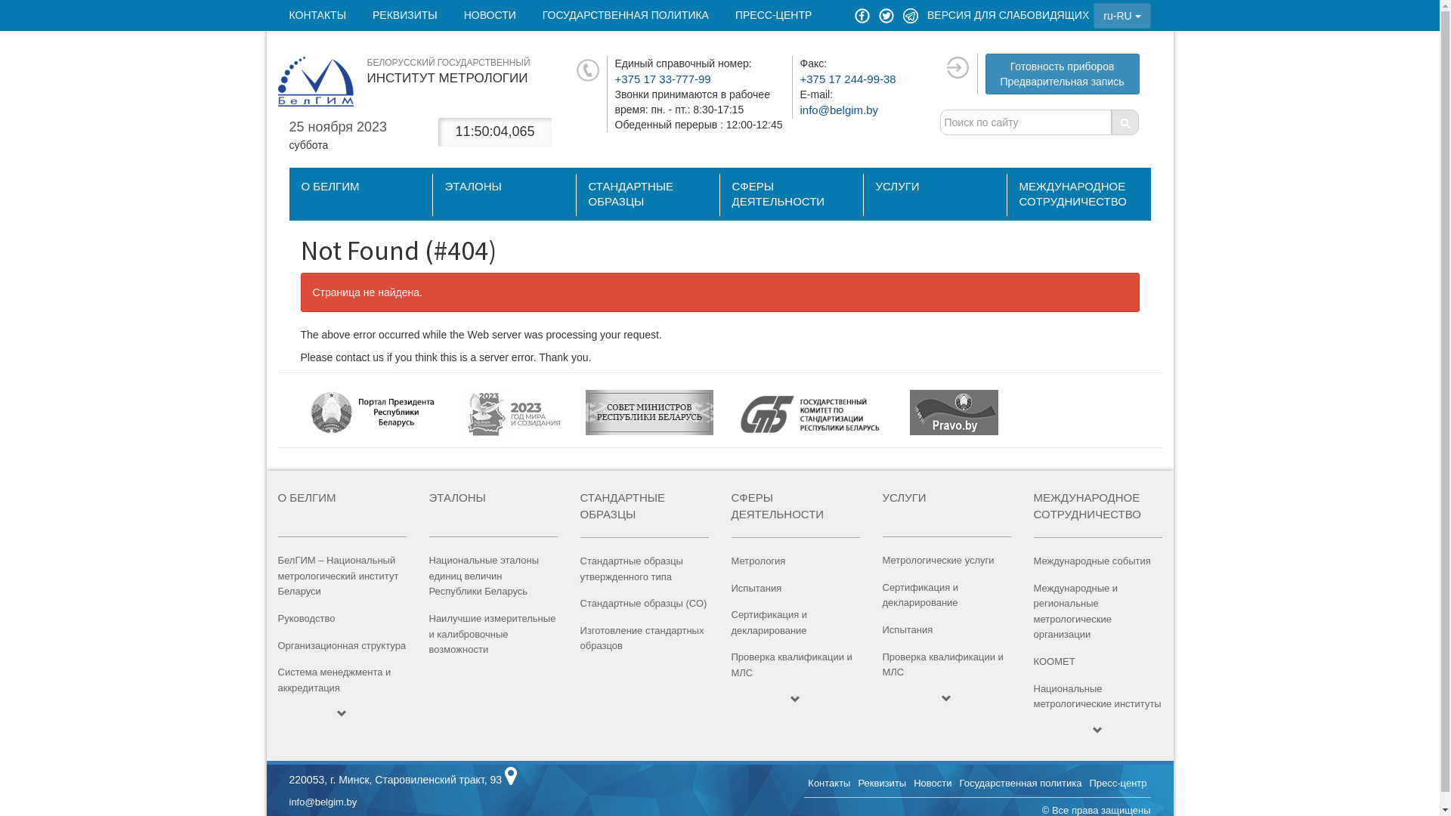 The image size is (1451, 816). What do you see at coordinates (848, 79) in the screenshot?
I see `+375 17 244-99-38` at bounding box center [848, 79].